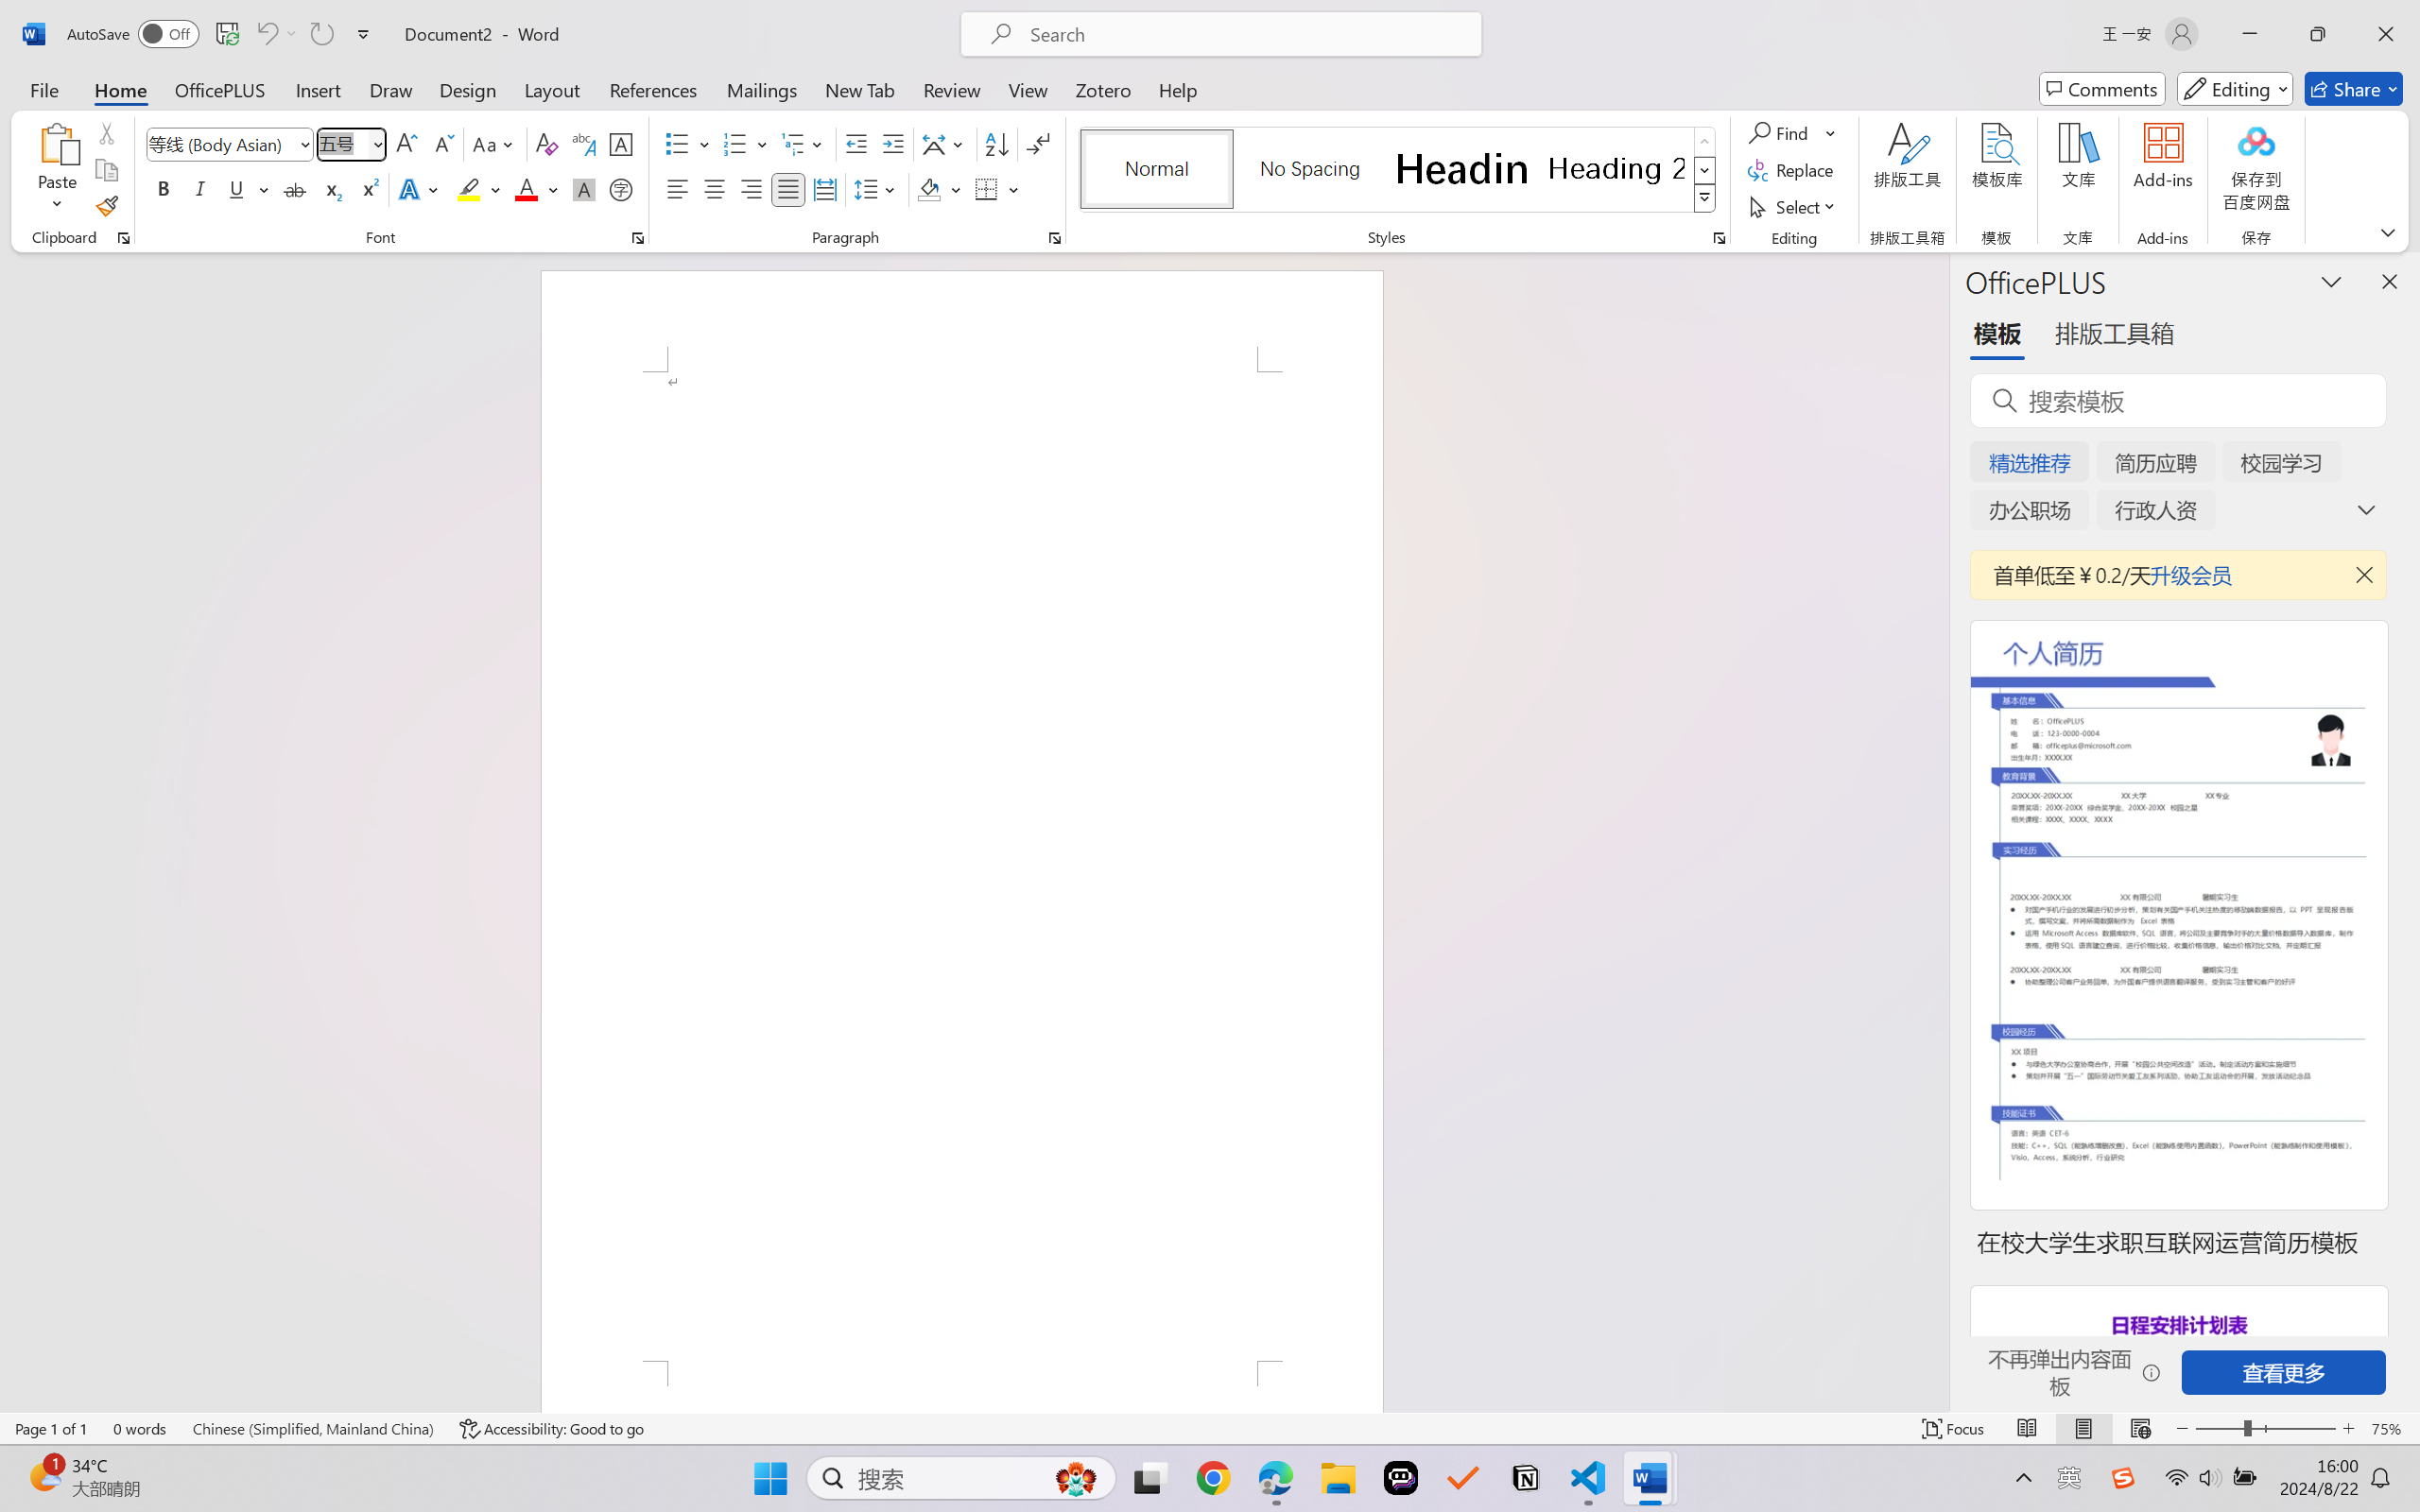  I want to click on Heading 1, so click(1462, 168).